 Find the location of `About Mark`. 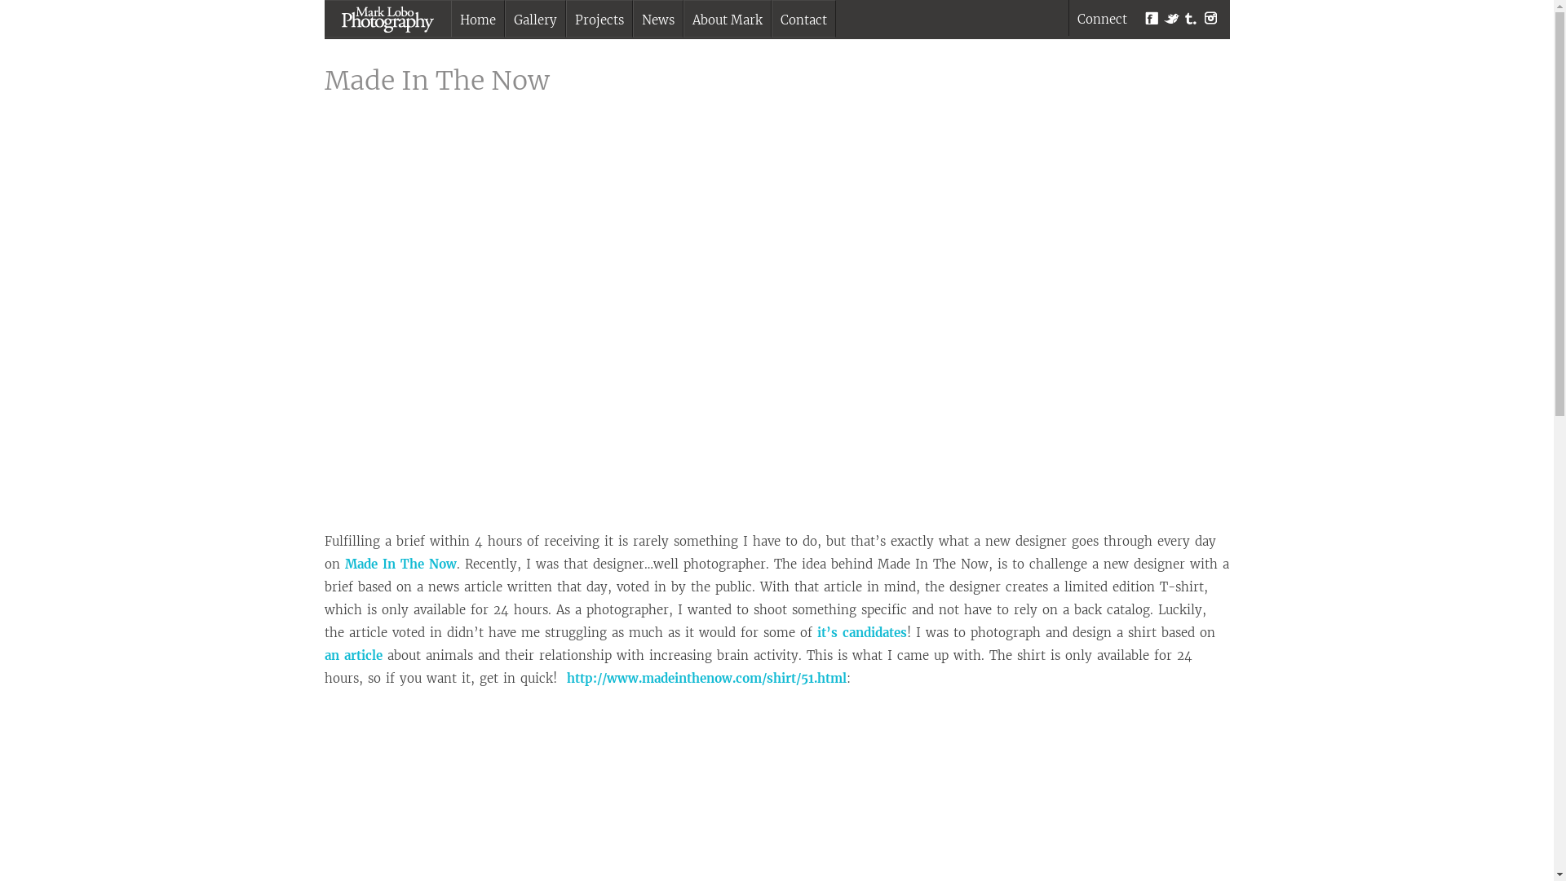

About Mark is located at coordinates (727, 20).